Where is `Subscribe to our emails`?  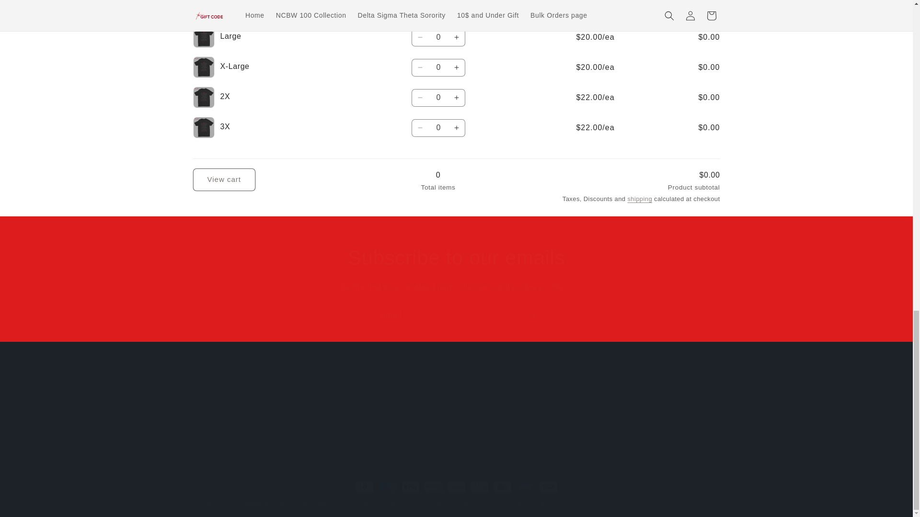 Subscribe to our emails is located at coordinates (456, 258).